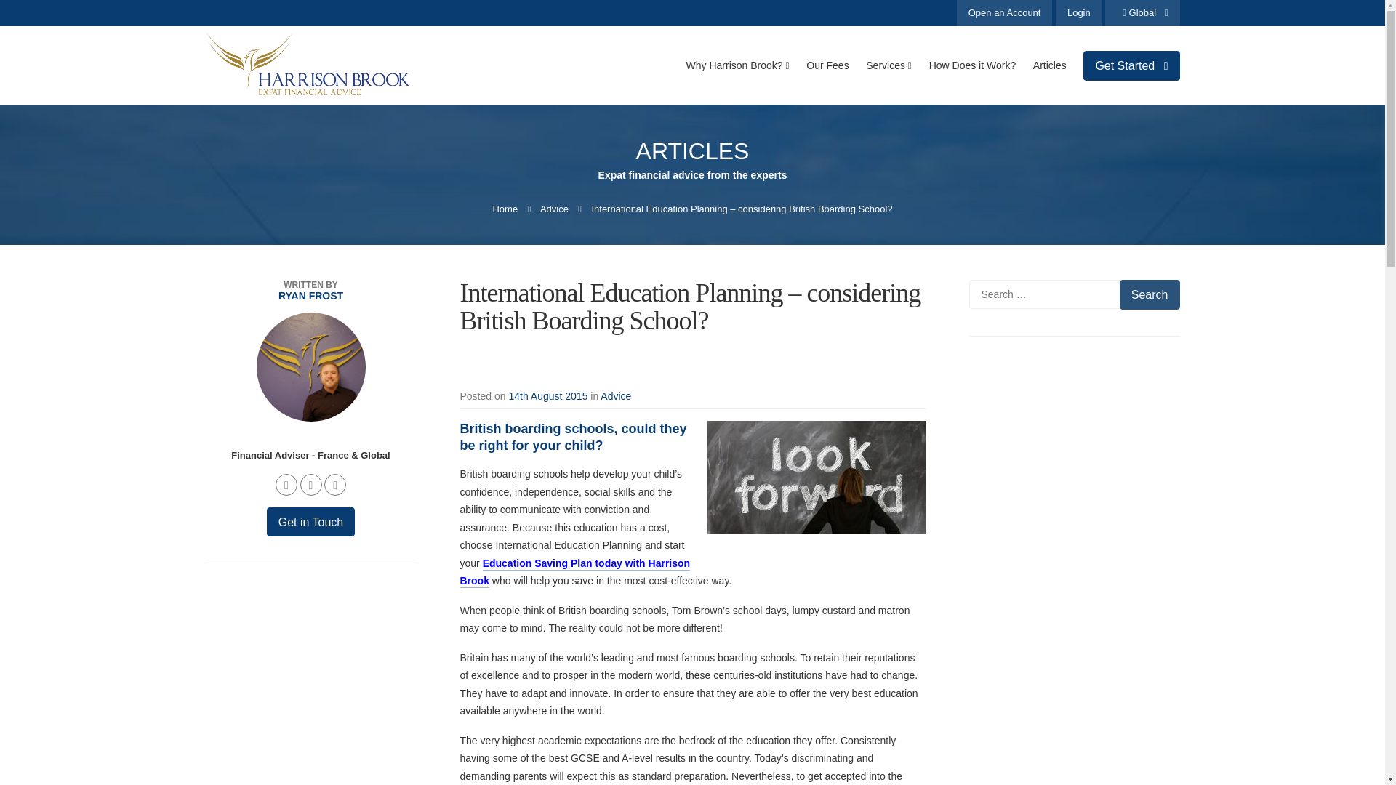  Describe the element at coordinates (1131, 65) in the screenshot. I see `Get Started` at that location.